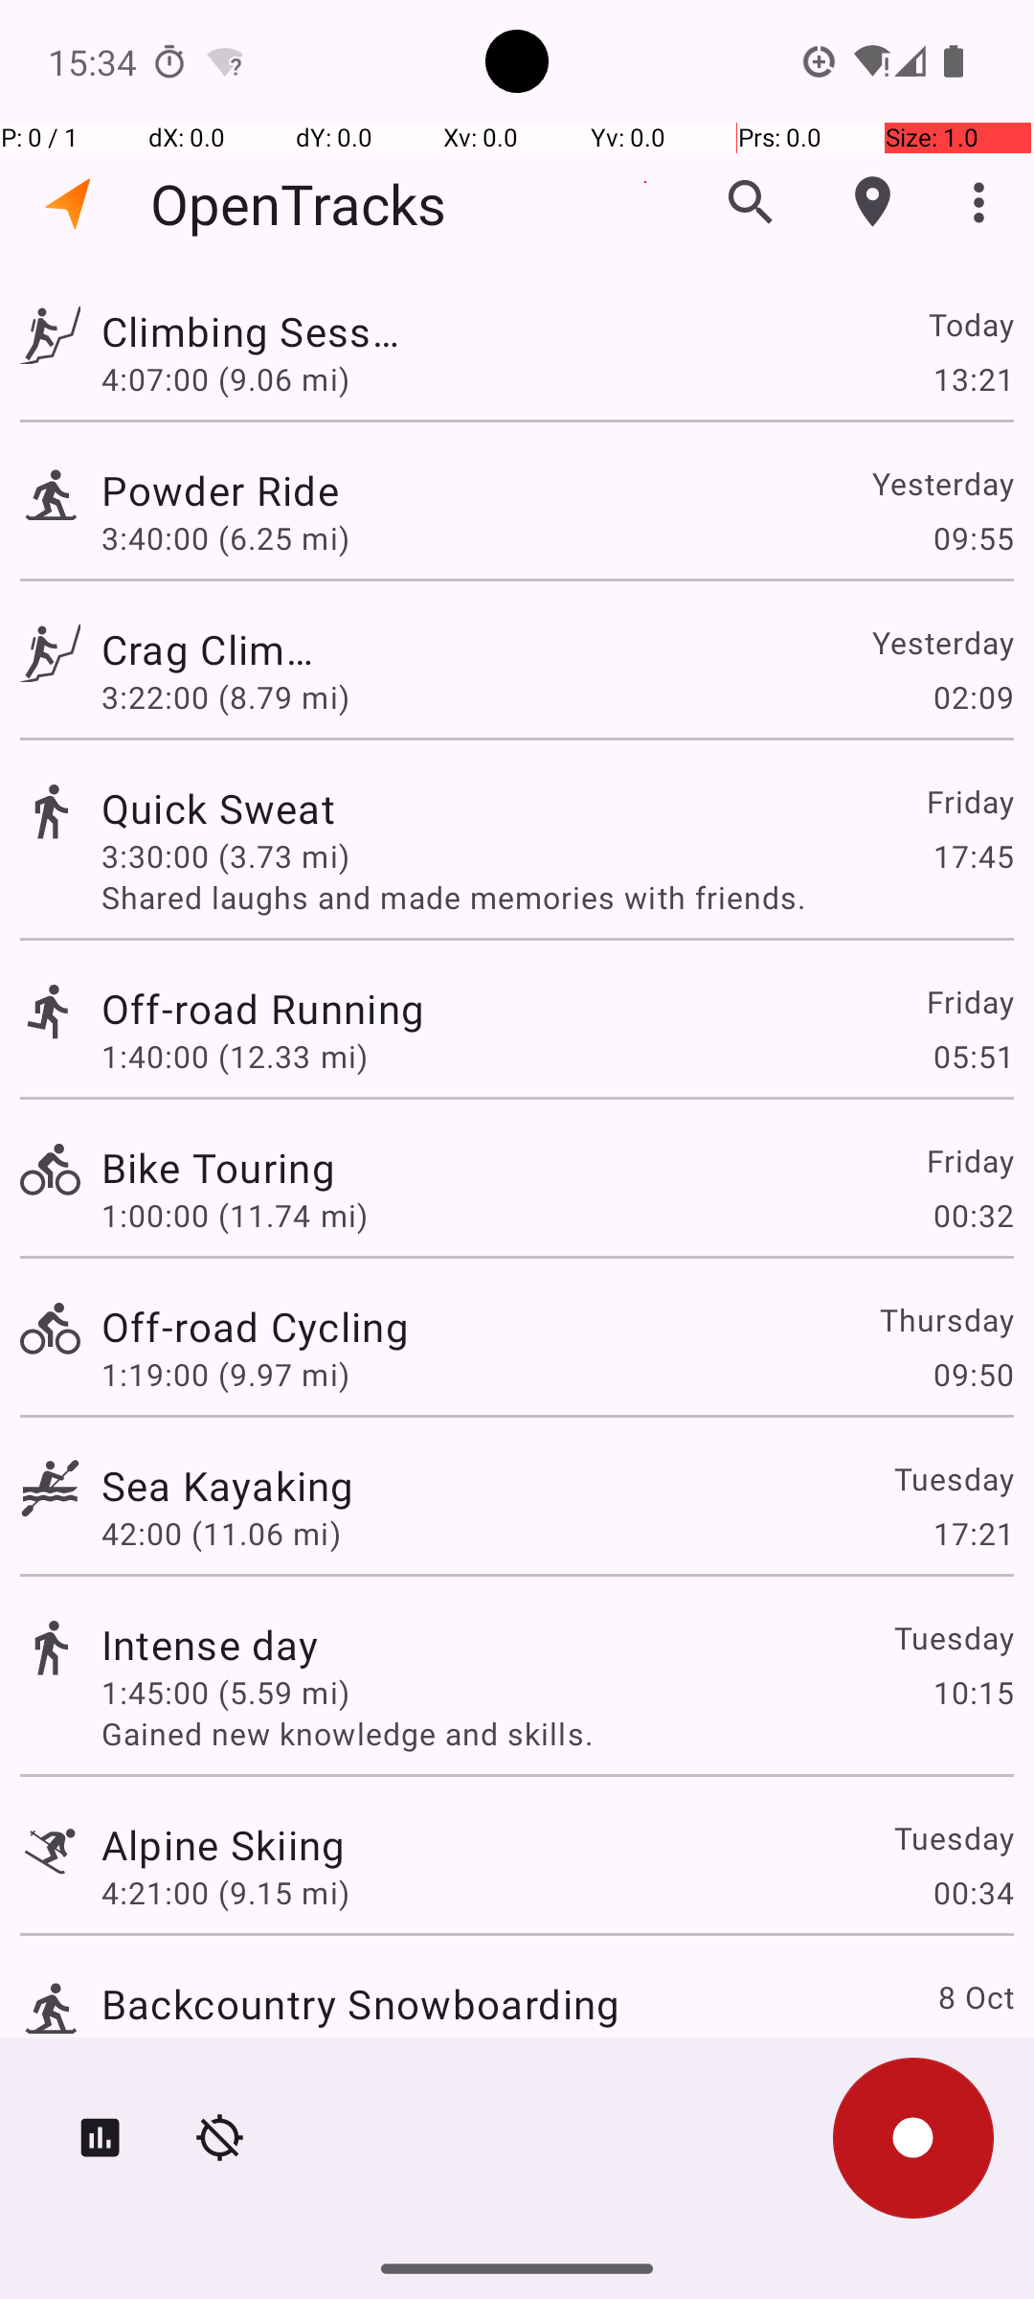 The image size is (1034, 2299). Describe the element at coordinates (228, 1485) in the screenshot. I see `Sea Kayaking` at that location.